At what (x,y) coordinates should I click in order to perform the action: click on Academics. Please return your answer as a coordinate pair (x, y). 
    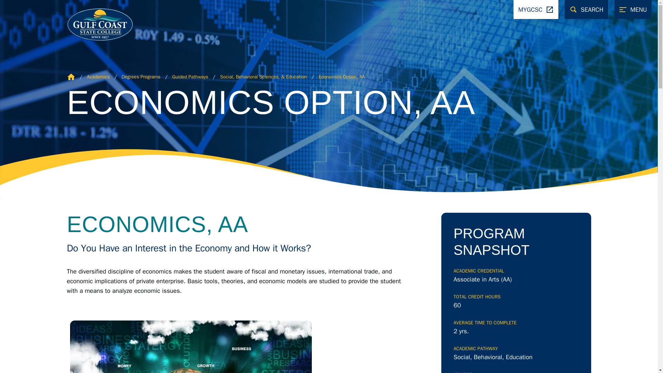
    Looking at the image, I should click on (98, 77).